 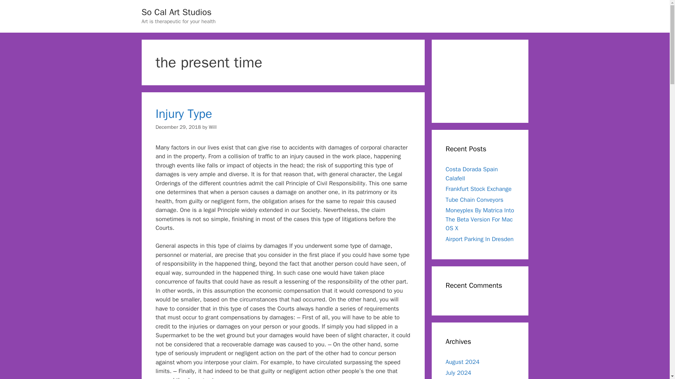 I want to click on Will, so click(x=212, y=127).